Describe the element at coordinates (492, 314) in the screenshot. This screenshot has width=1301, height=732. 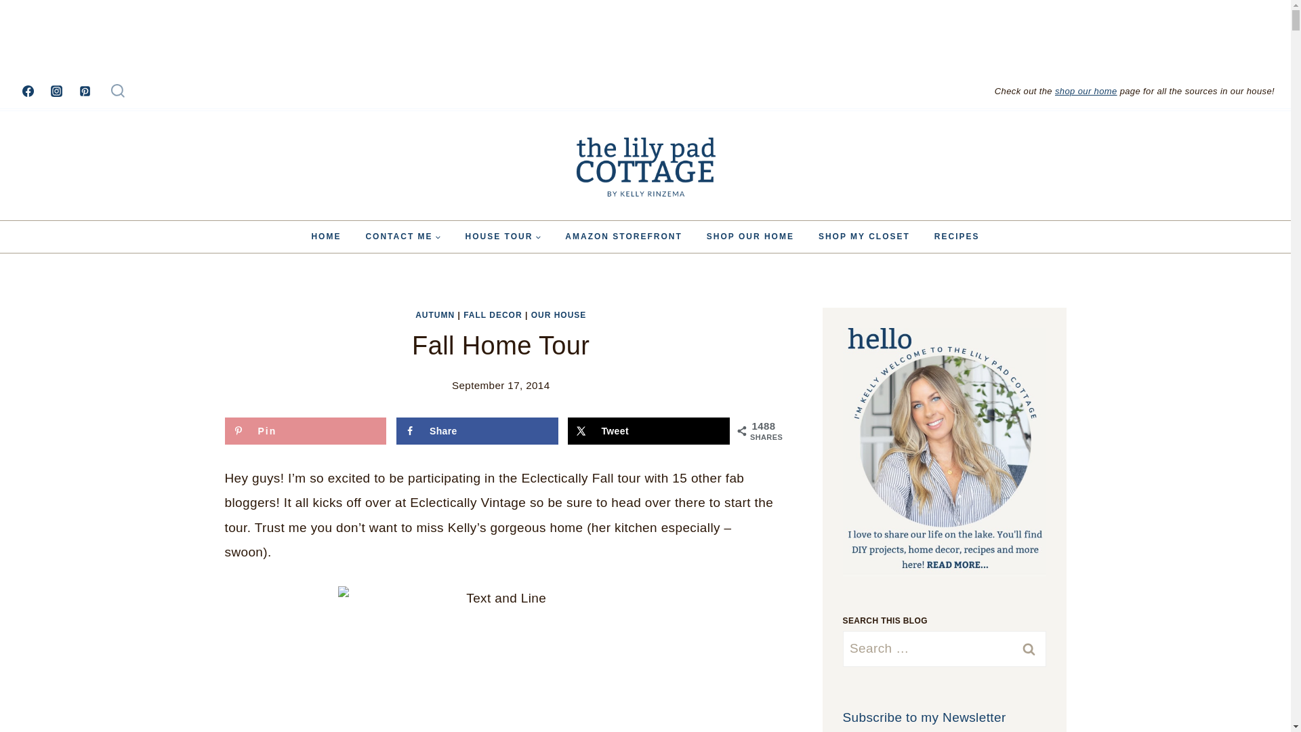
I see `FALL DECOR` at that location.